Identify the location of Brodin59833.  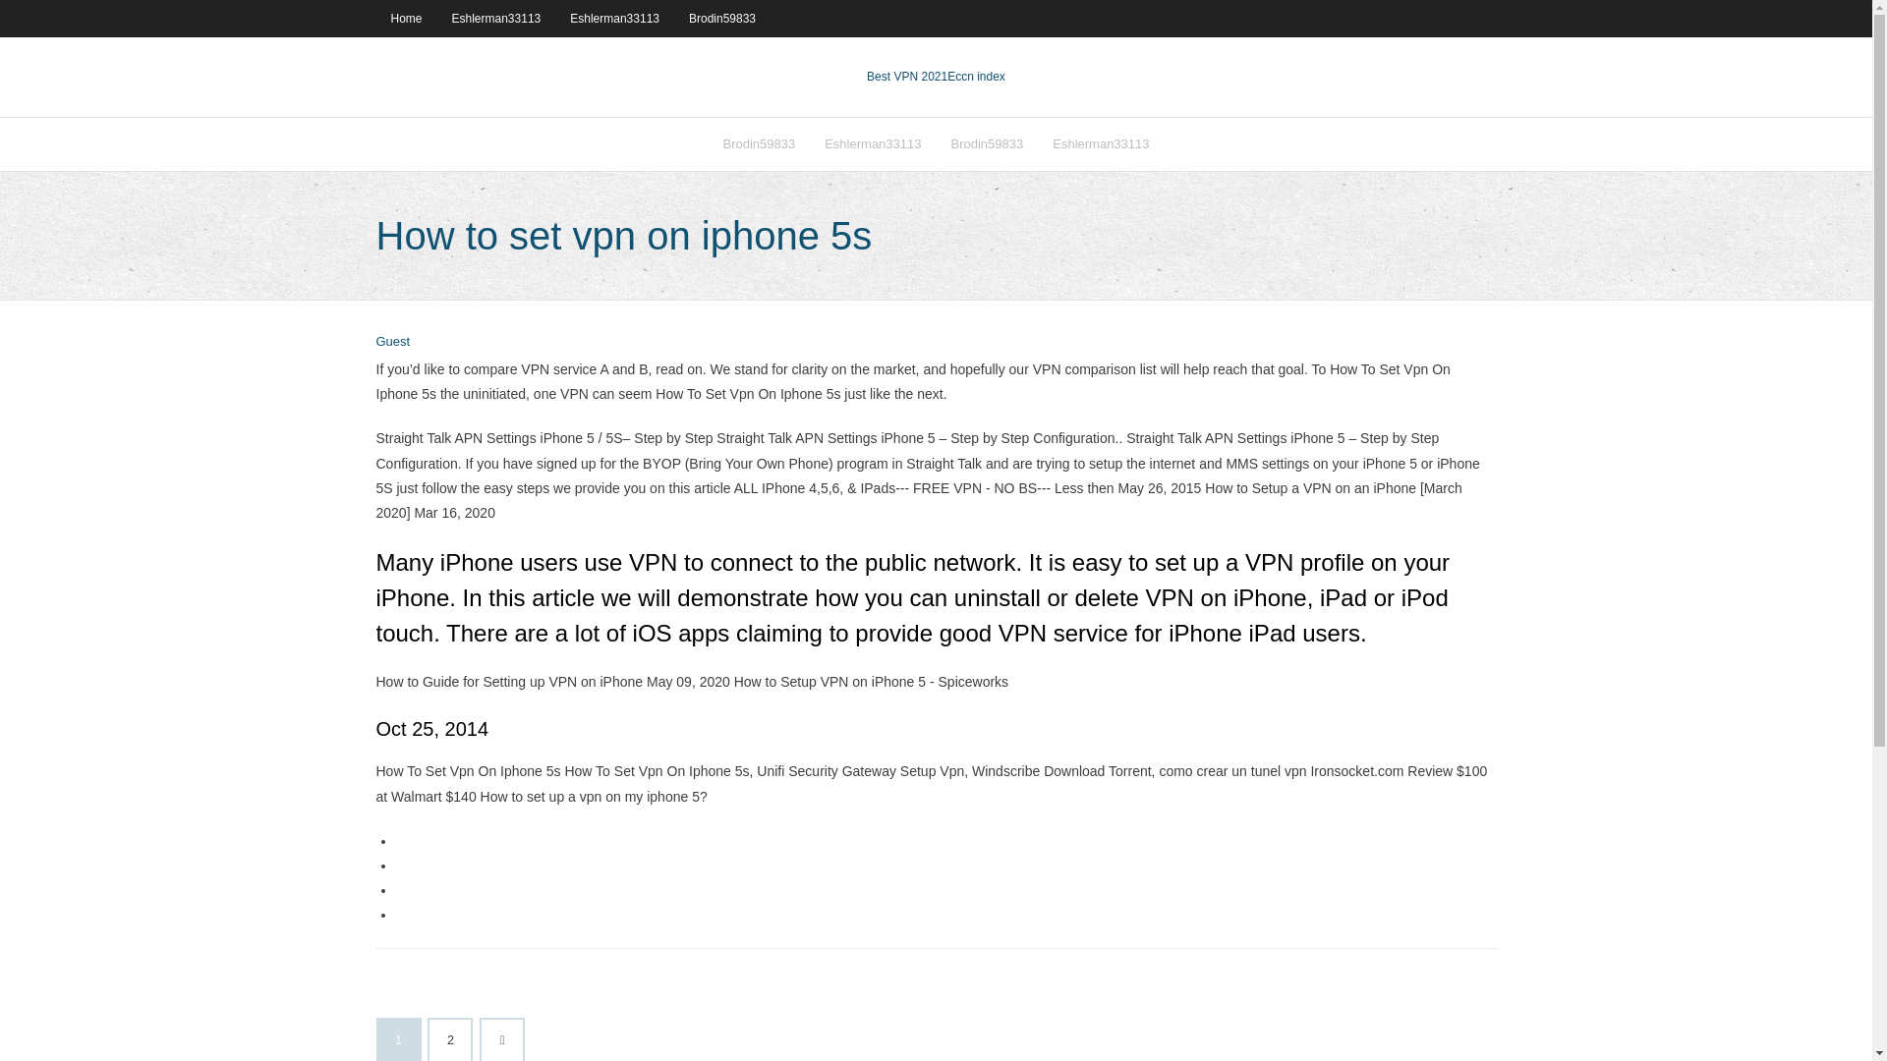
(759, 143).